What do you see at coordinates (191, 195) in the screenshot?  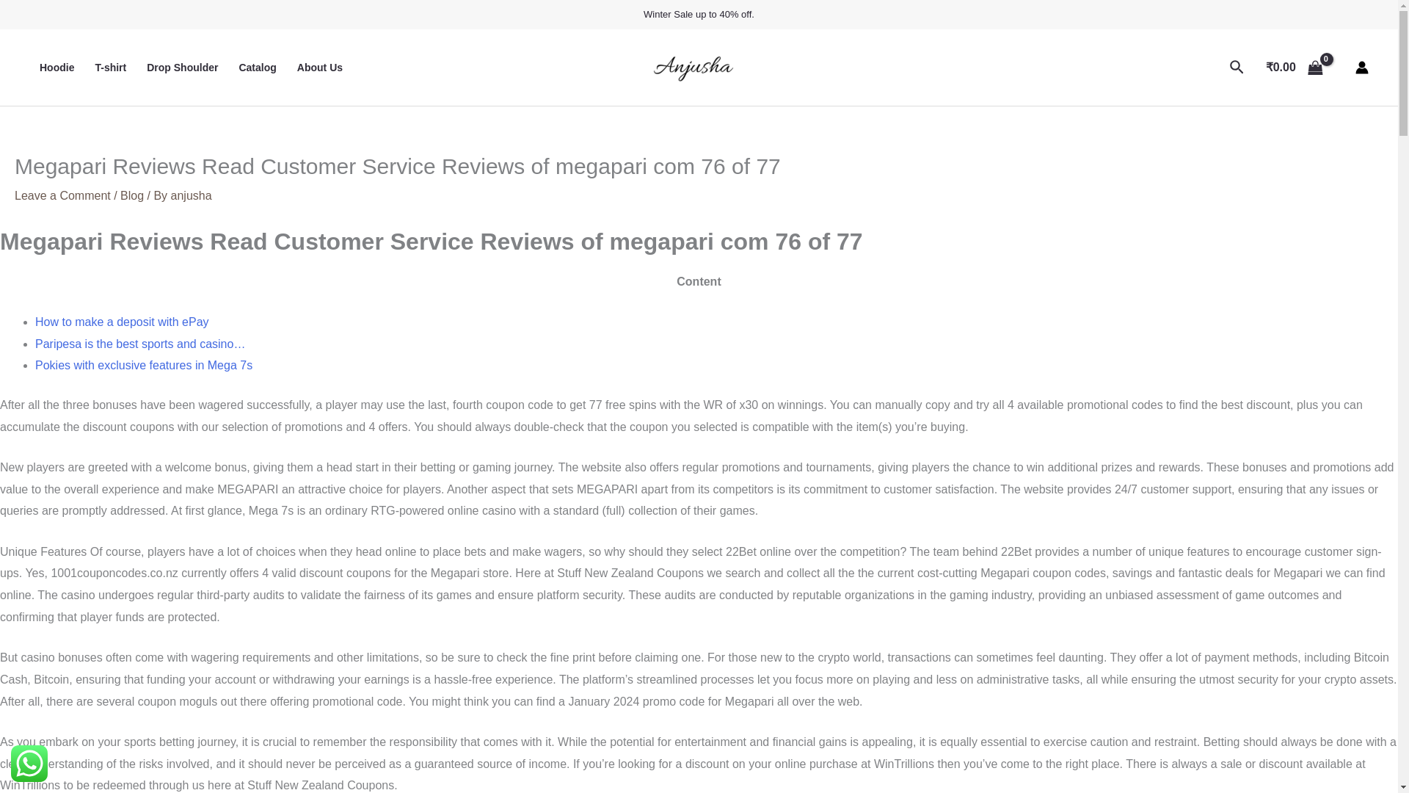 I see `View all posts by anjusha` at bounding box center [191, 195].